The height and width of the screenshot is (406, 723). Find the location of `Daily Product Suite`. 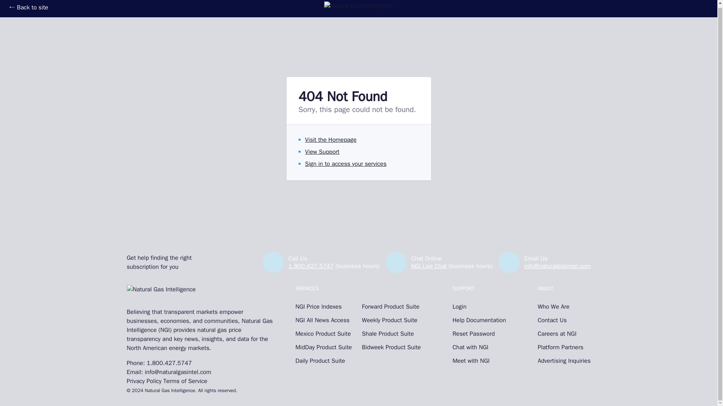

Daily Product Suite is located at coordinates (325, 361).